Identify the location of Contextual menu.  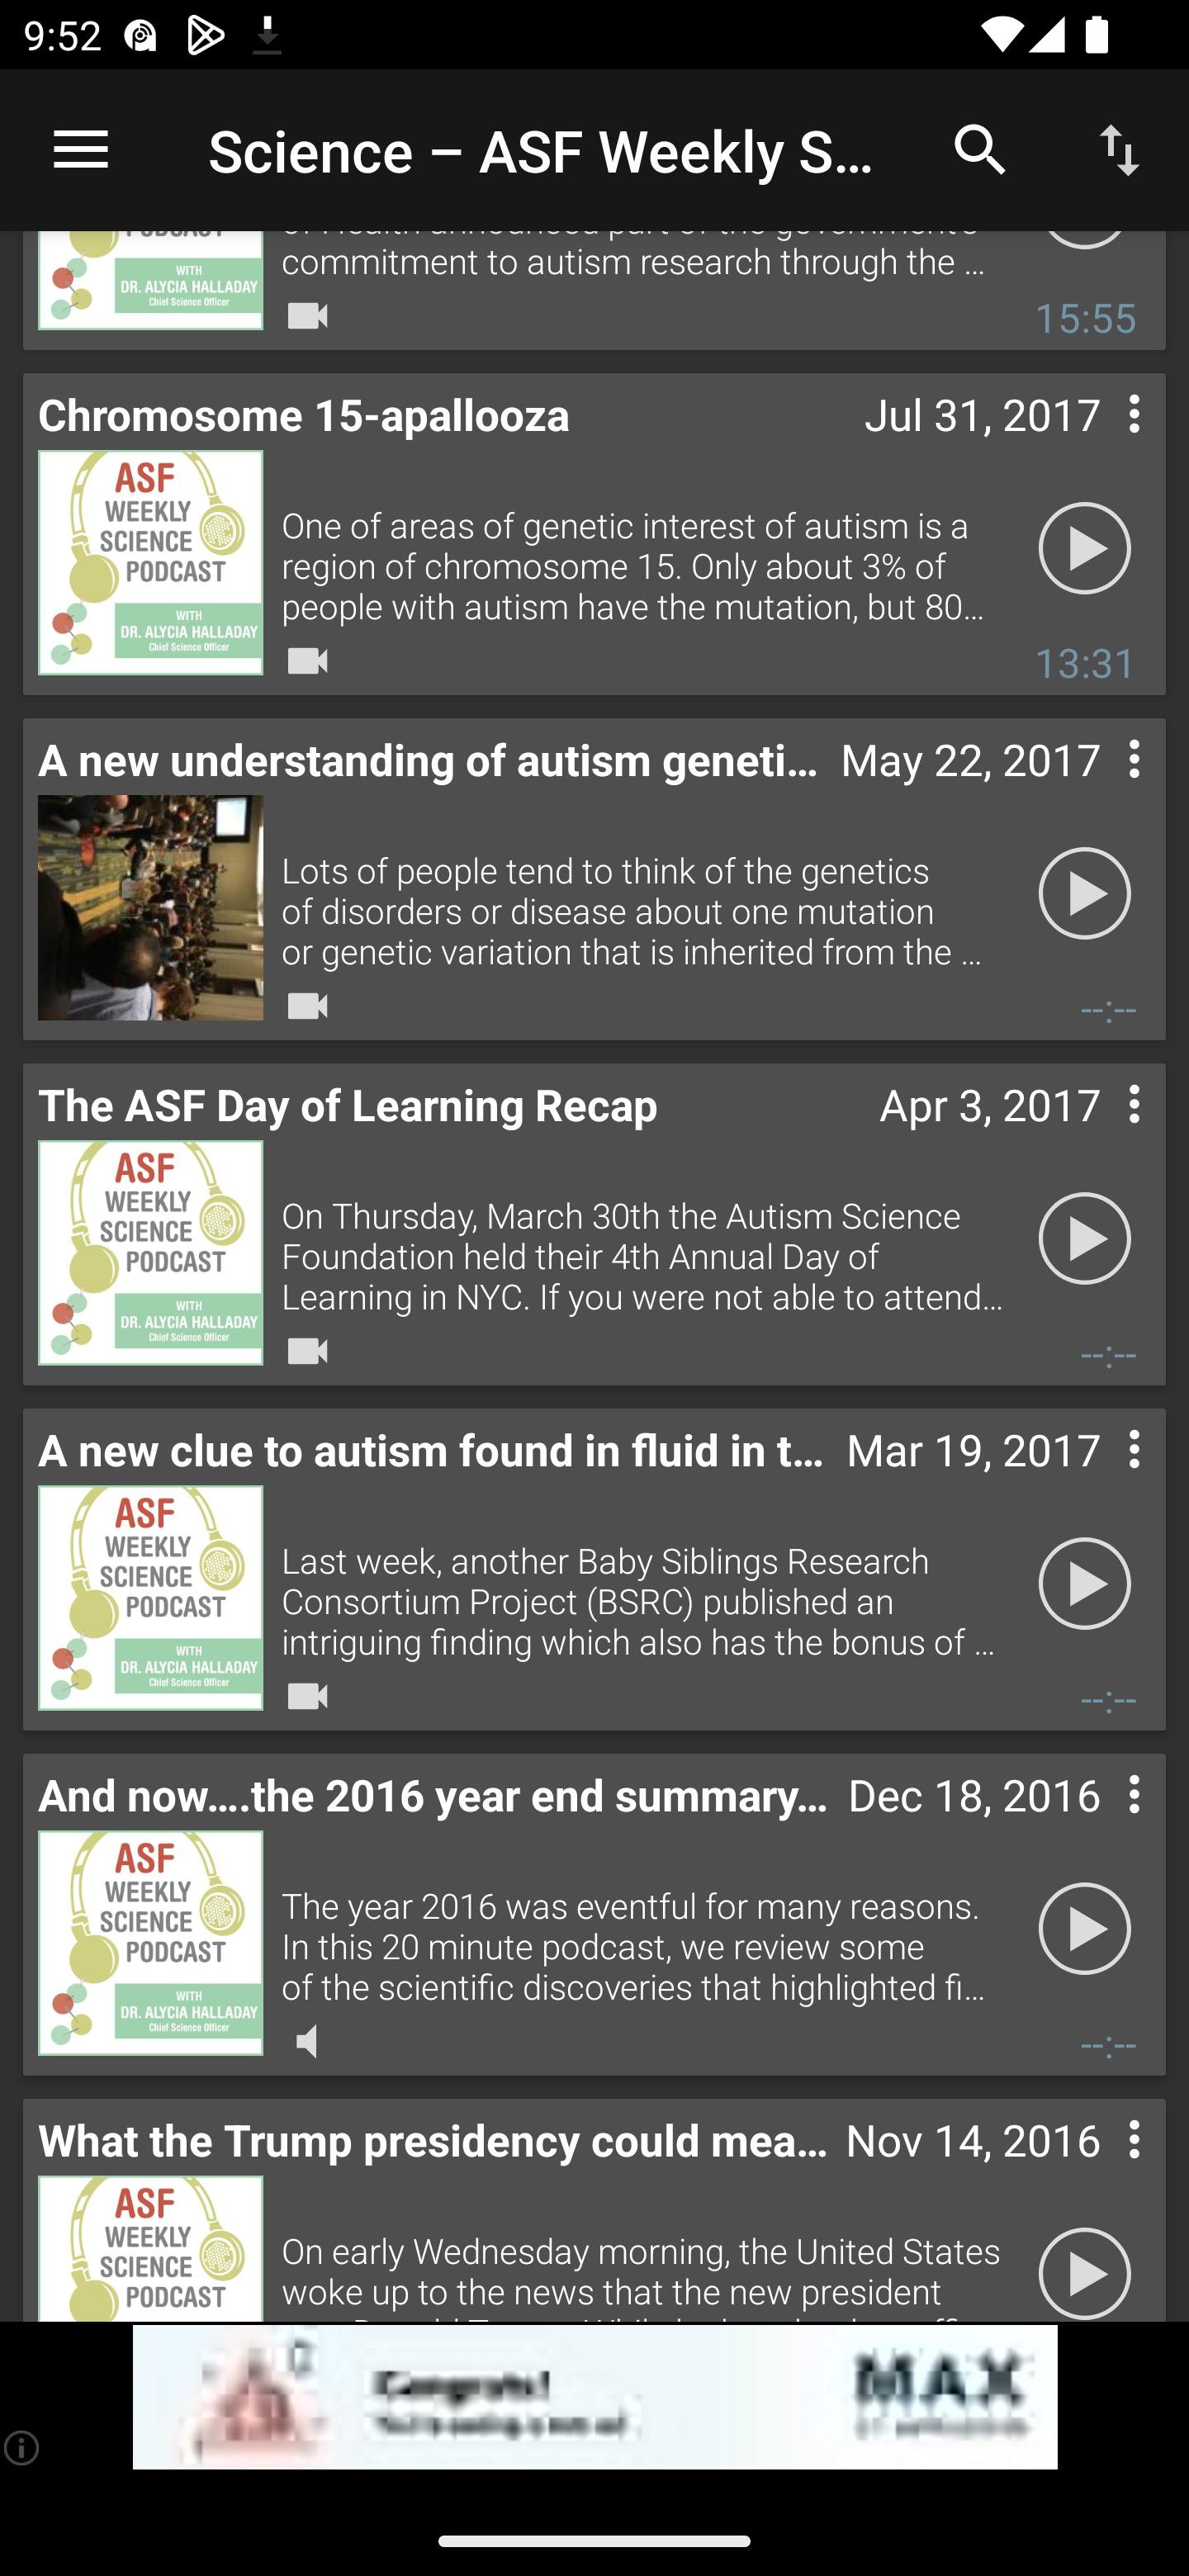
(1098, 1827).